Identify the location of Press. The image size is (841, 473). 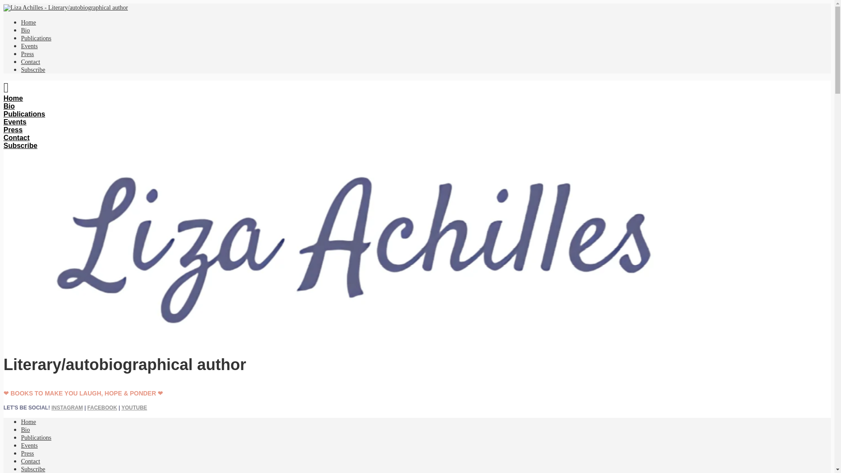
(28, 454).